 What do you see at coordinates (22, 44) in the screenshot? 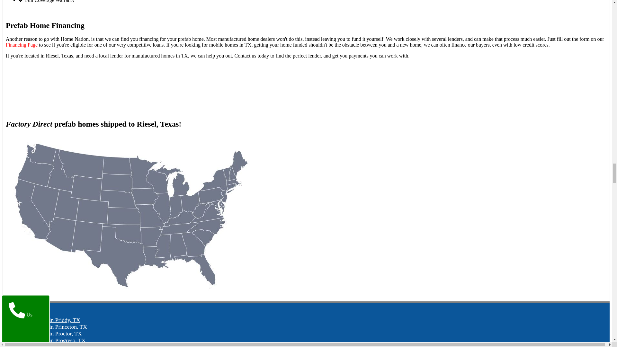
I see `Financing Page` at bounding box center [22, 44].